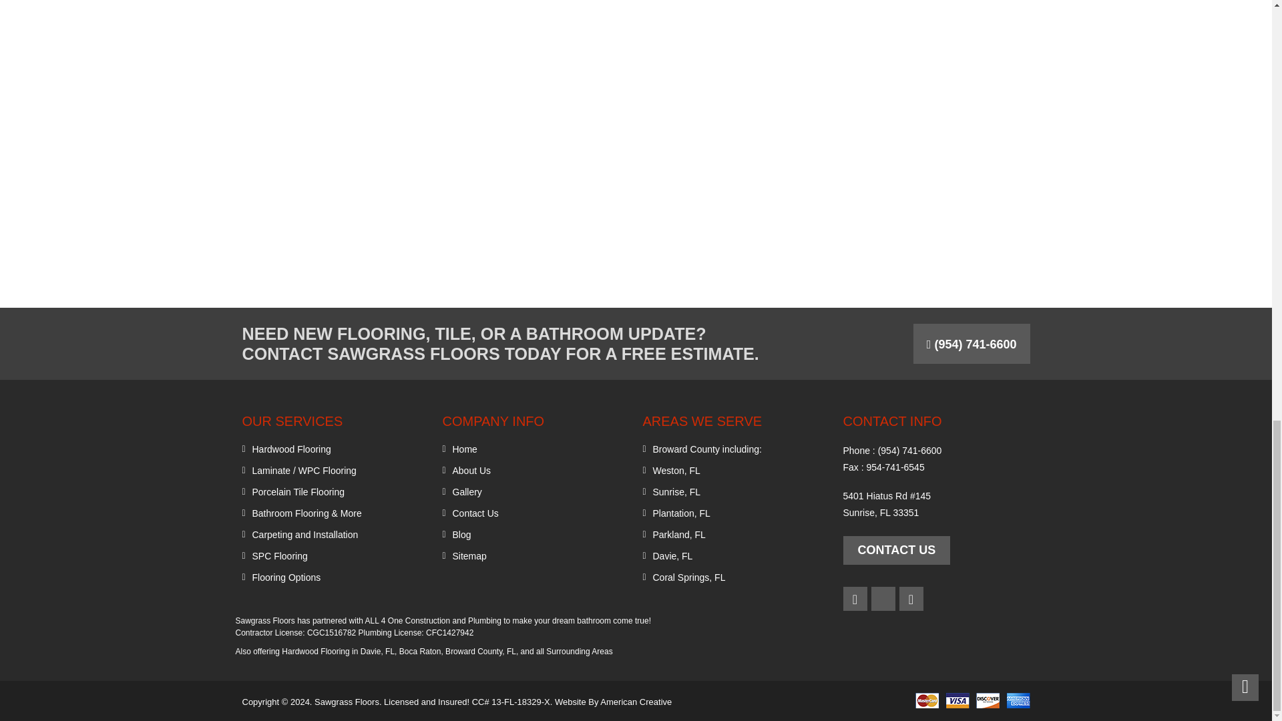 Image resolution: width=1282 pixels, height=721 pixels. What do you see at coordinates (471, 470) in the screenshot?
I see `About Us` at bounding box center [471, 470].